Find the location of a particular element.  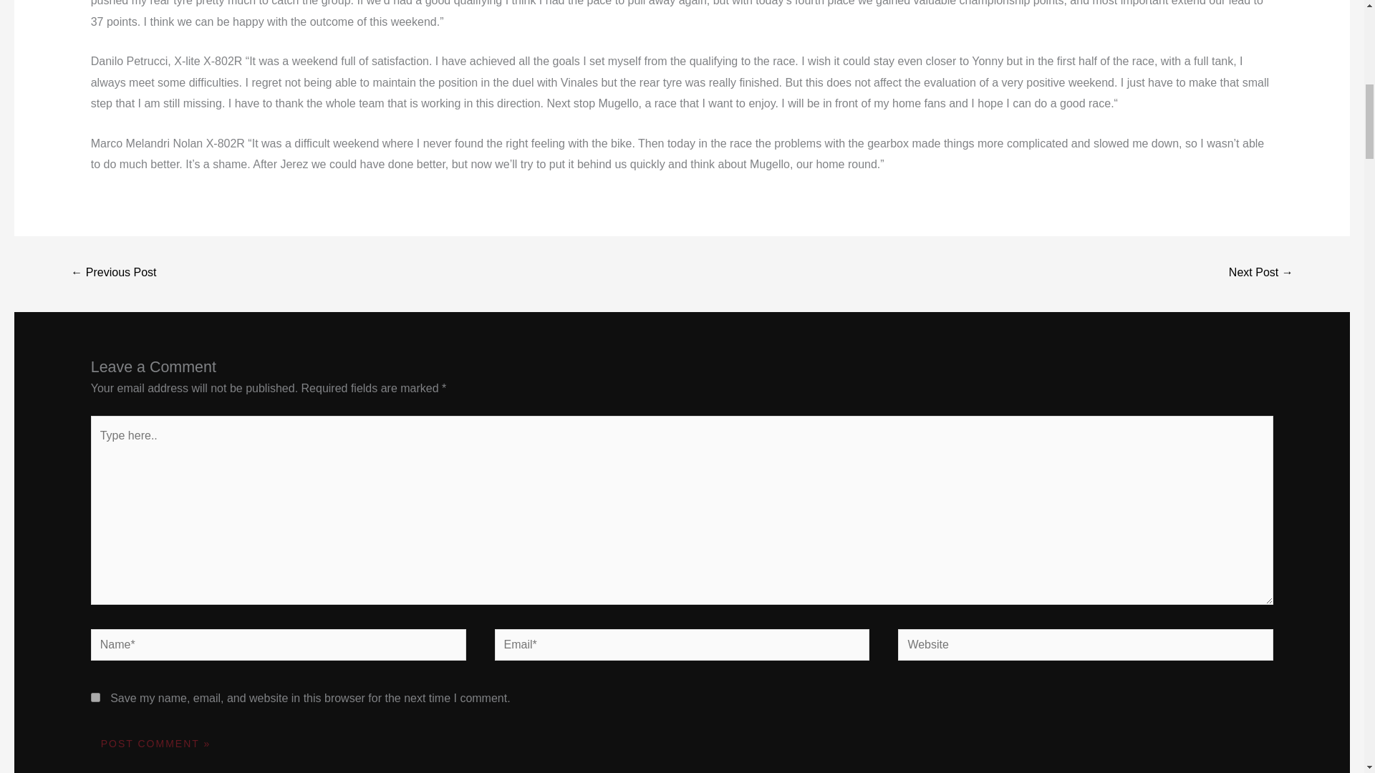

yes is located at coordinates (95, 697).